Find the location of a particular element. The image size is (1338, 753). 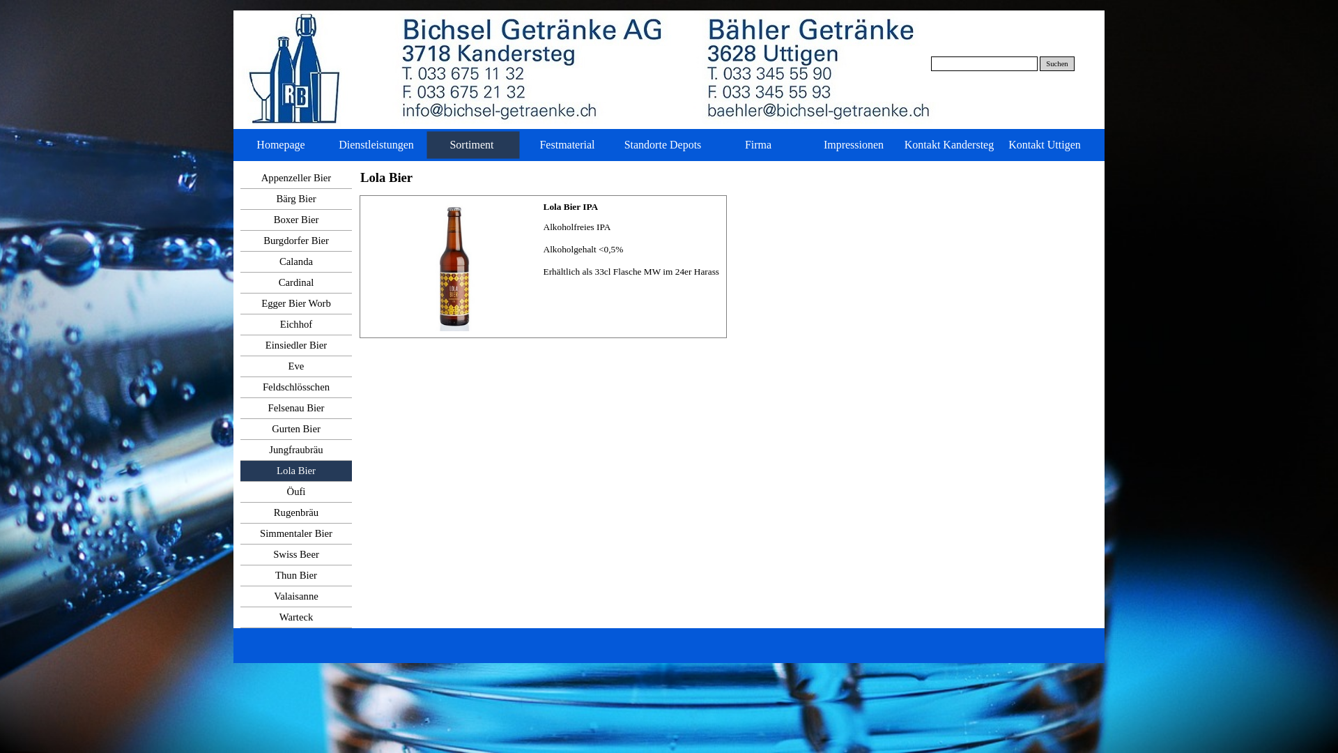

Kontakt Kandersteg is located at coordinates (951, 145).